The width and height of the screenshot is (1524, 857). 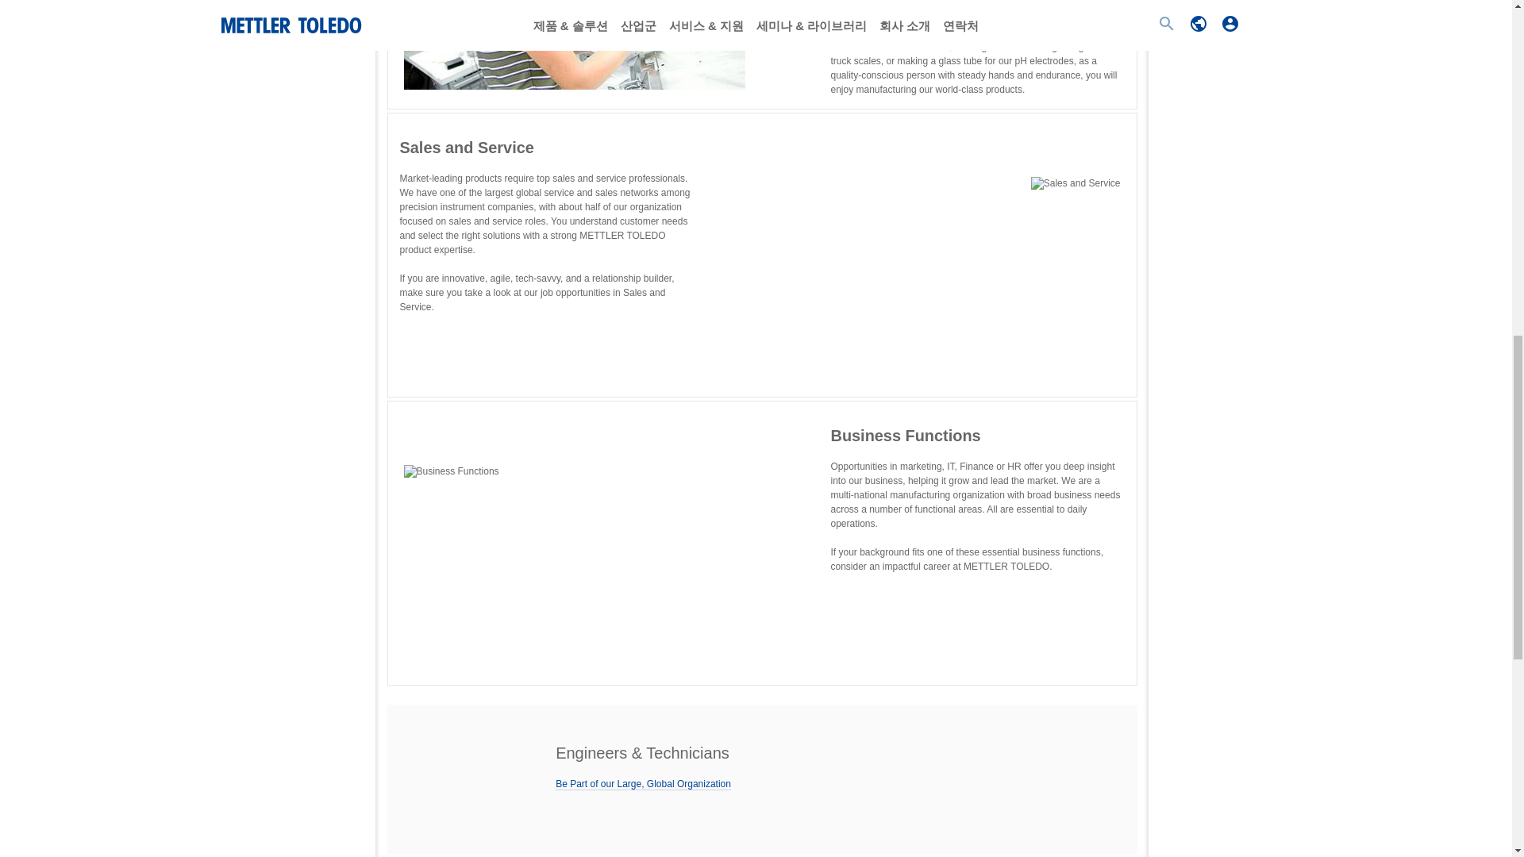 I want to click on  Sales and Service, so click(x=1076, y=183).